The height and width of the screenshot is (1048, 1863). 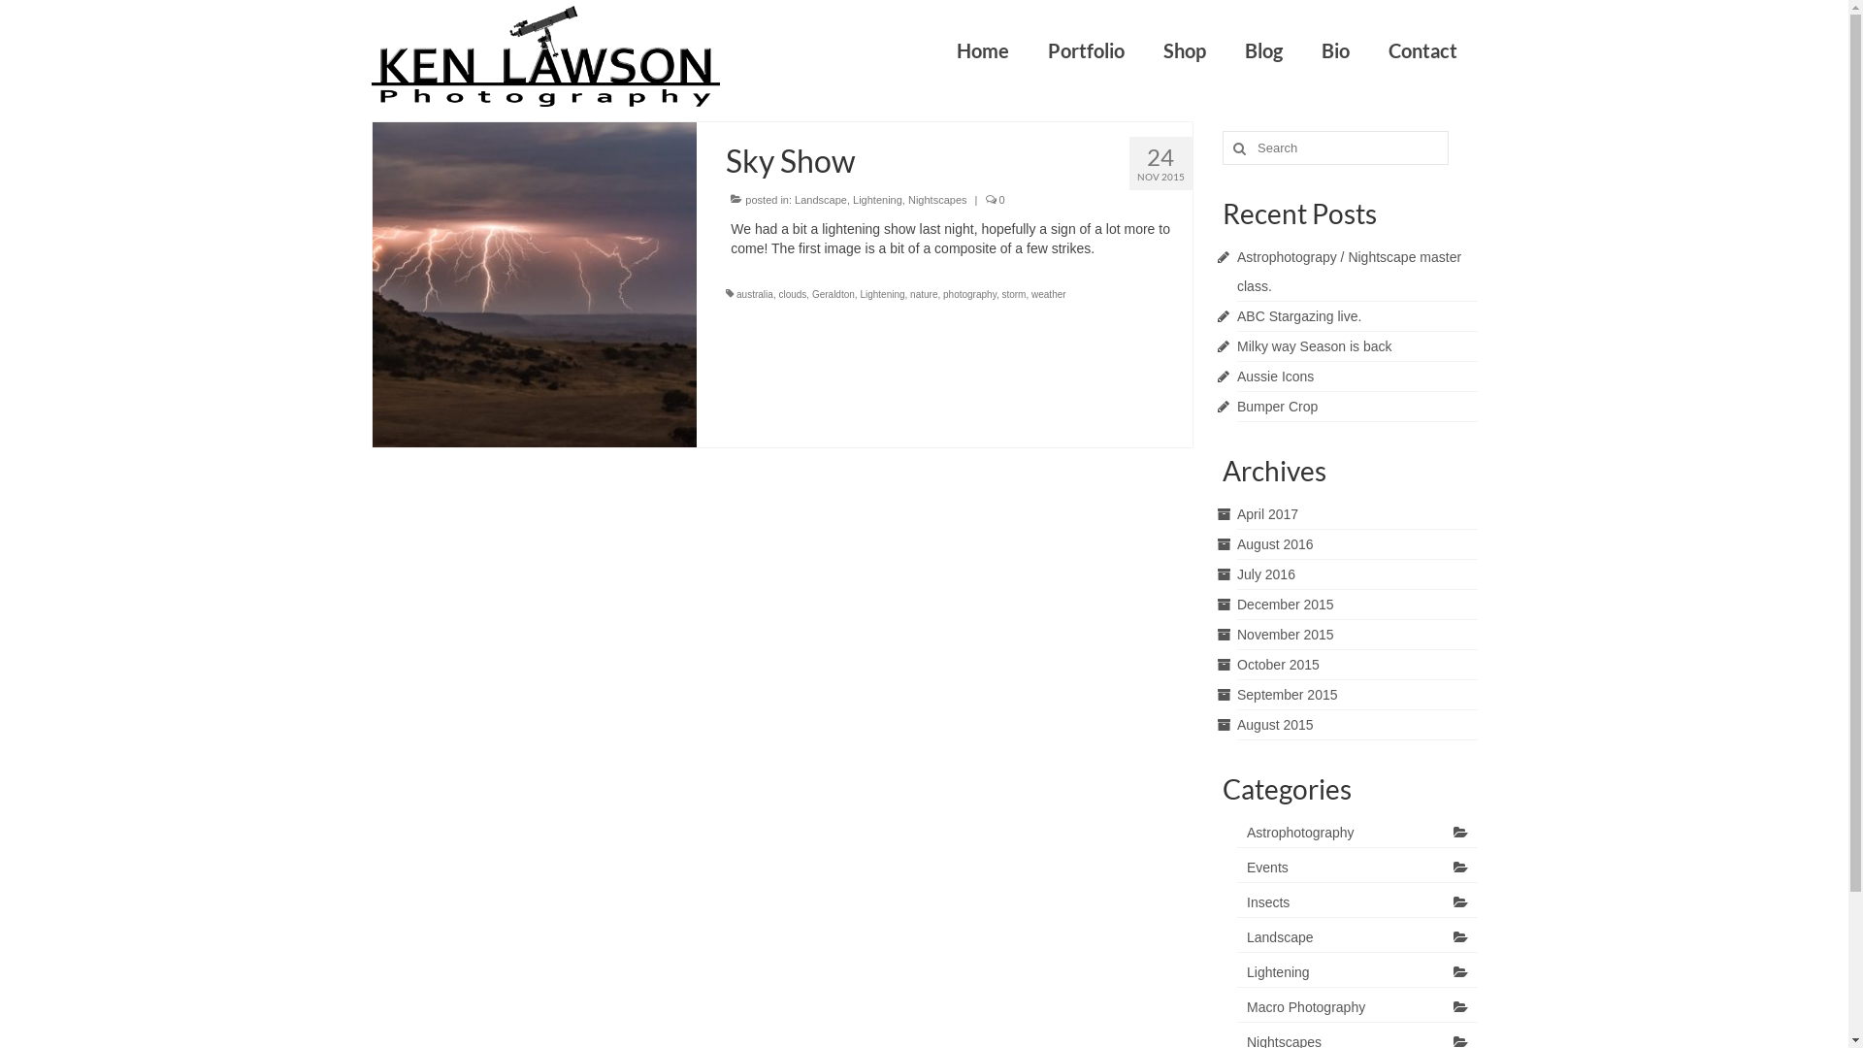 What do you see at coordinates (1299, 316) in the screenshot?
I see `ABC Stargazing live.` at bounding box center [1299, 316].